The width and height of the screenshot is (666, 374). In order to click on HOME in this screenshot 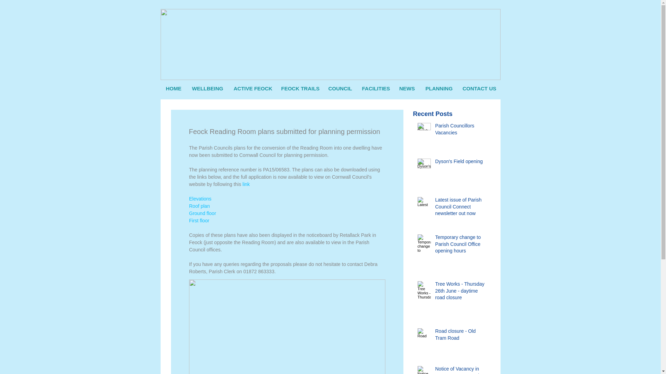, I will do `click(173, 89)`.